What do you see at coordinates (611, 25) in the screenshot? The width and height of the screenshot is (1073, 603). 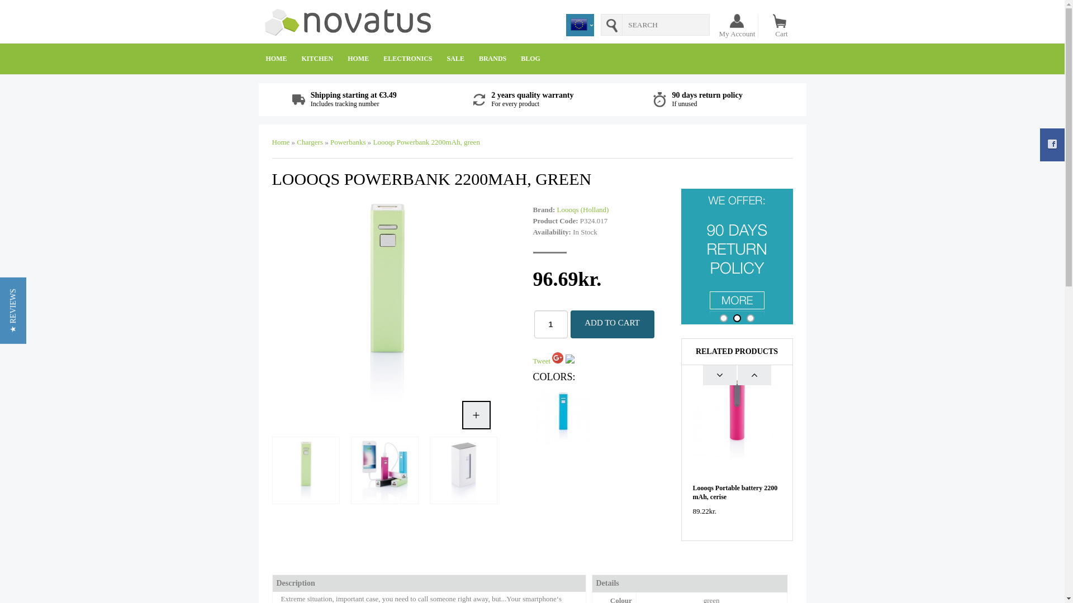 I see `Go` at bounding box center [611, 25].